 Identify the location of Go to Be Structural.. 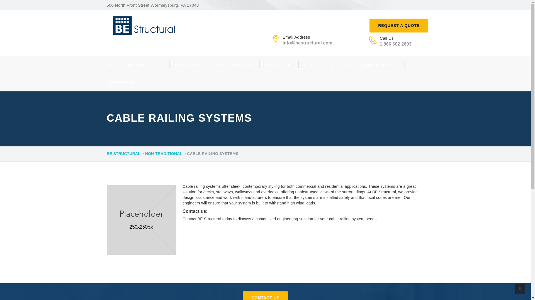
(123, 154).